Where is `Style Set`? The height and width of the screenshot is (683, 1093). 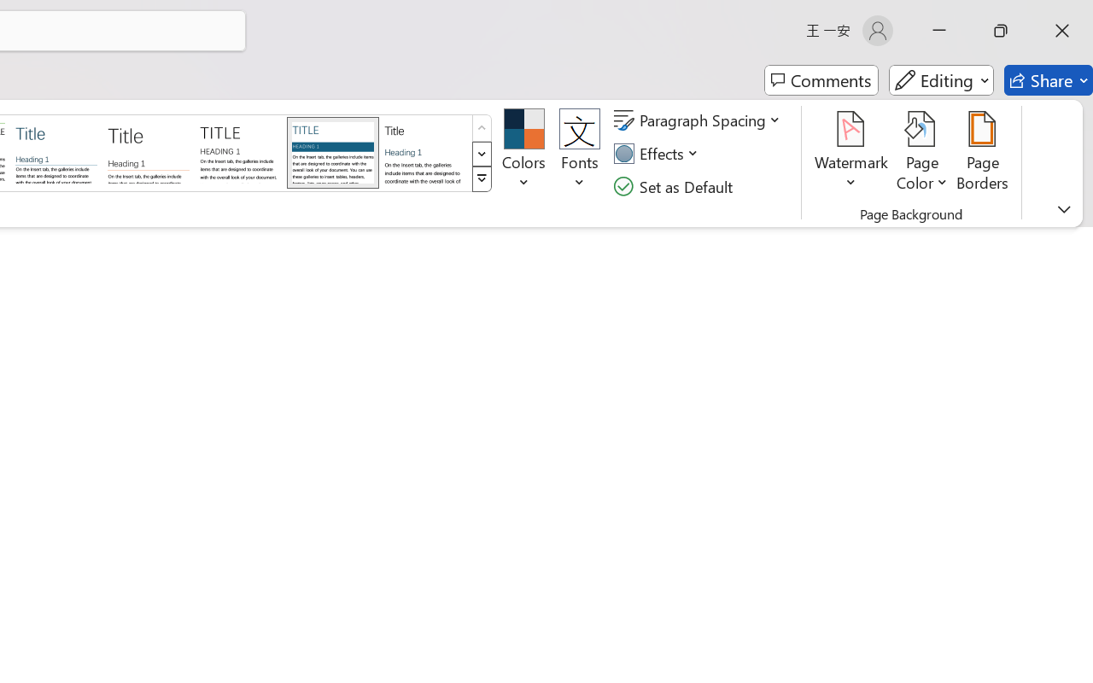 Style Set is located at coordinates (482, 179).